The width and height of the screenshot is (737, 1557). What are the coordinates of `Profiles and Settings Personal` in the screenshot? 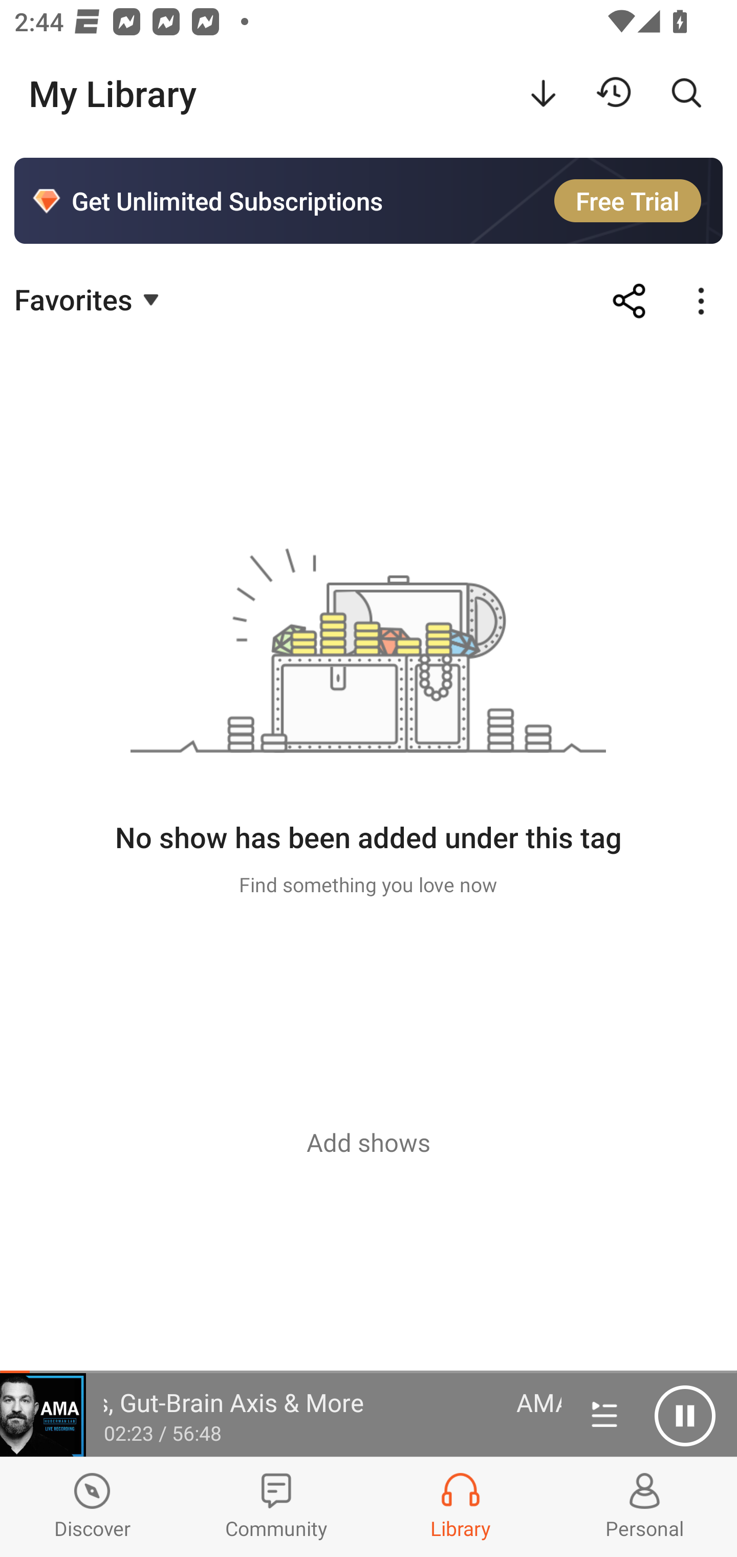 It's located at (645, 1507).